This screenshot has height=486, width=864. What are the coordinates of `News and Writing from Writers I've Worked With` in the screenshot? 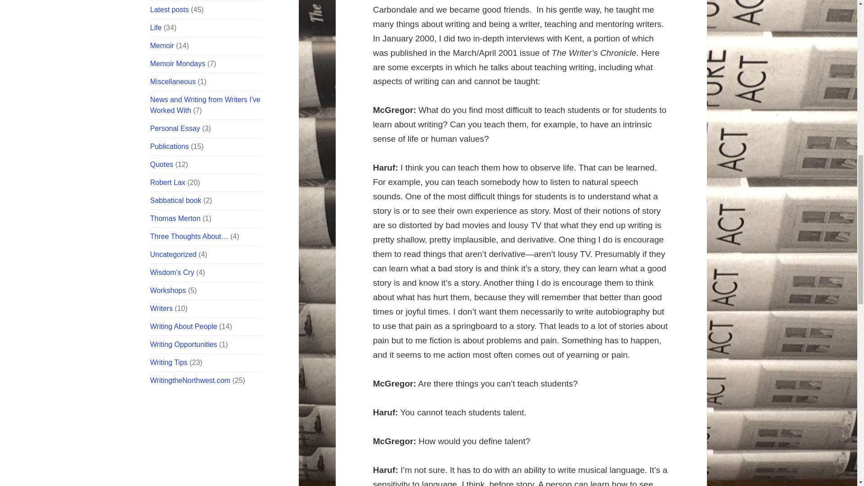 It's located at (205, 104).